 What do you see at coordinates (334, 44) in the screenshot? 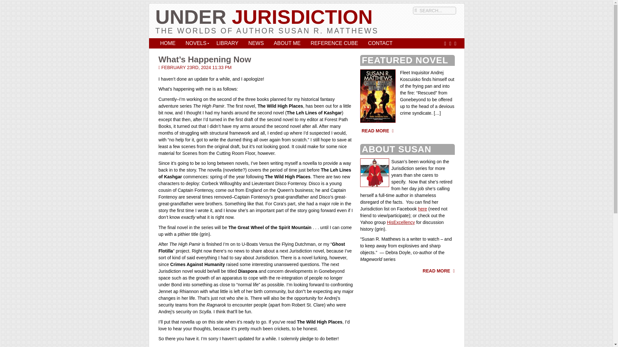
I see `REFERENCE CUBE` at bounding box center [334, 44].